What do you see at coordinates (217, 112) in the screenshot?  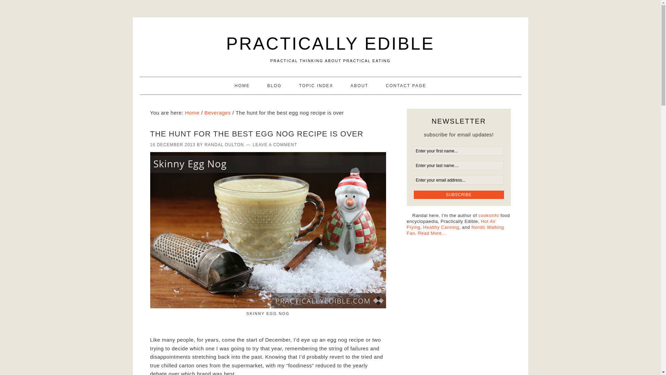 I see `Beverages` at bounding box center [217, 112].